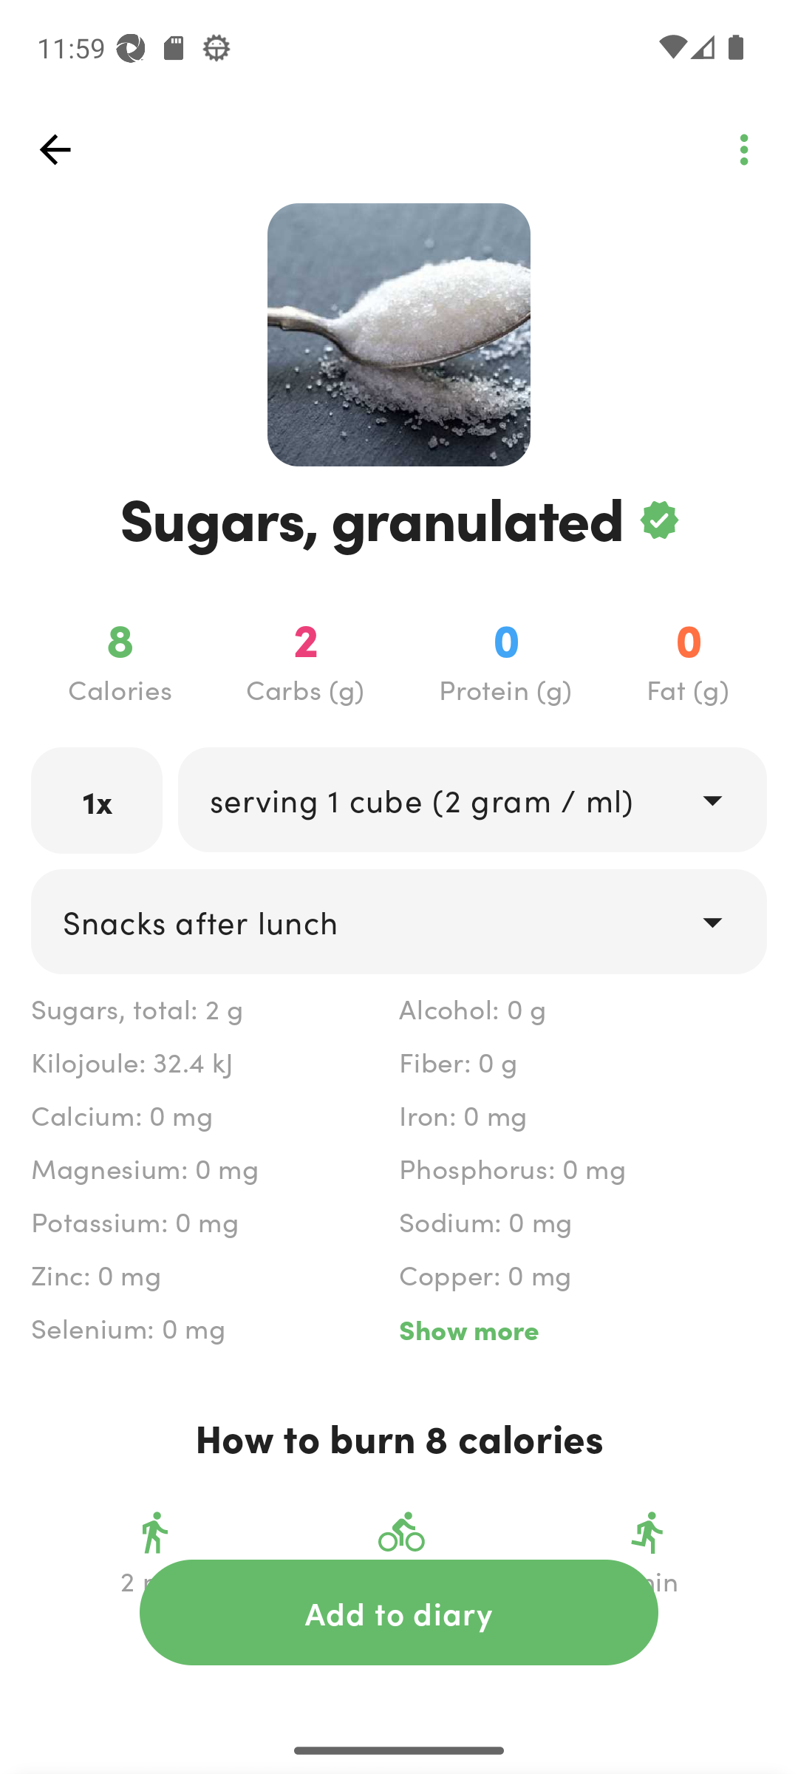 The width and height of the screenshot is (798, 1774). I want to click on top_left_action, so click(743, 149).